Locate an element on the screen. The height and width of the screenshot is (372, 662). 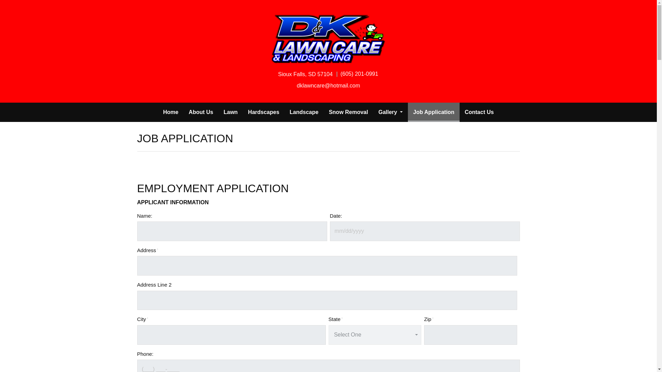
Snow Removal is located at coordinates (348, 112).